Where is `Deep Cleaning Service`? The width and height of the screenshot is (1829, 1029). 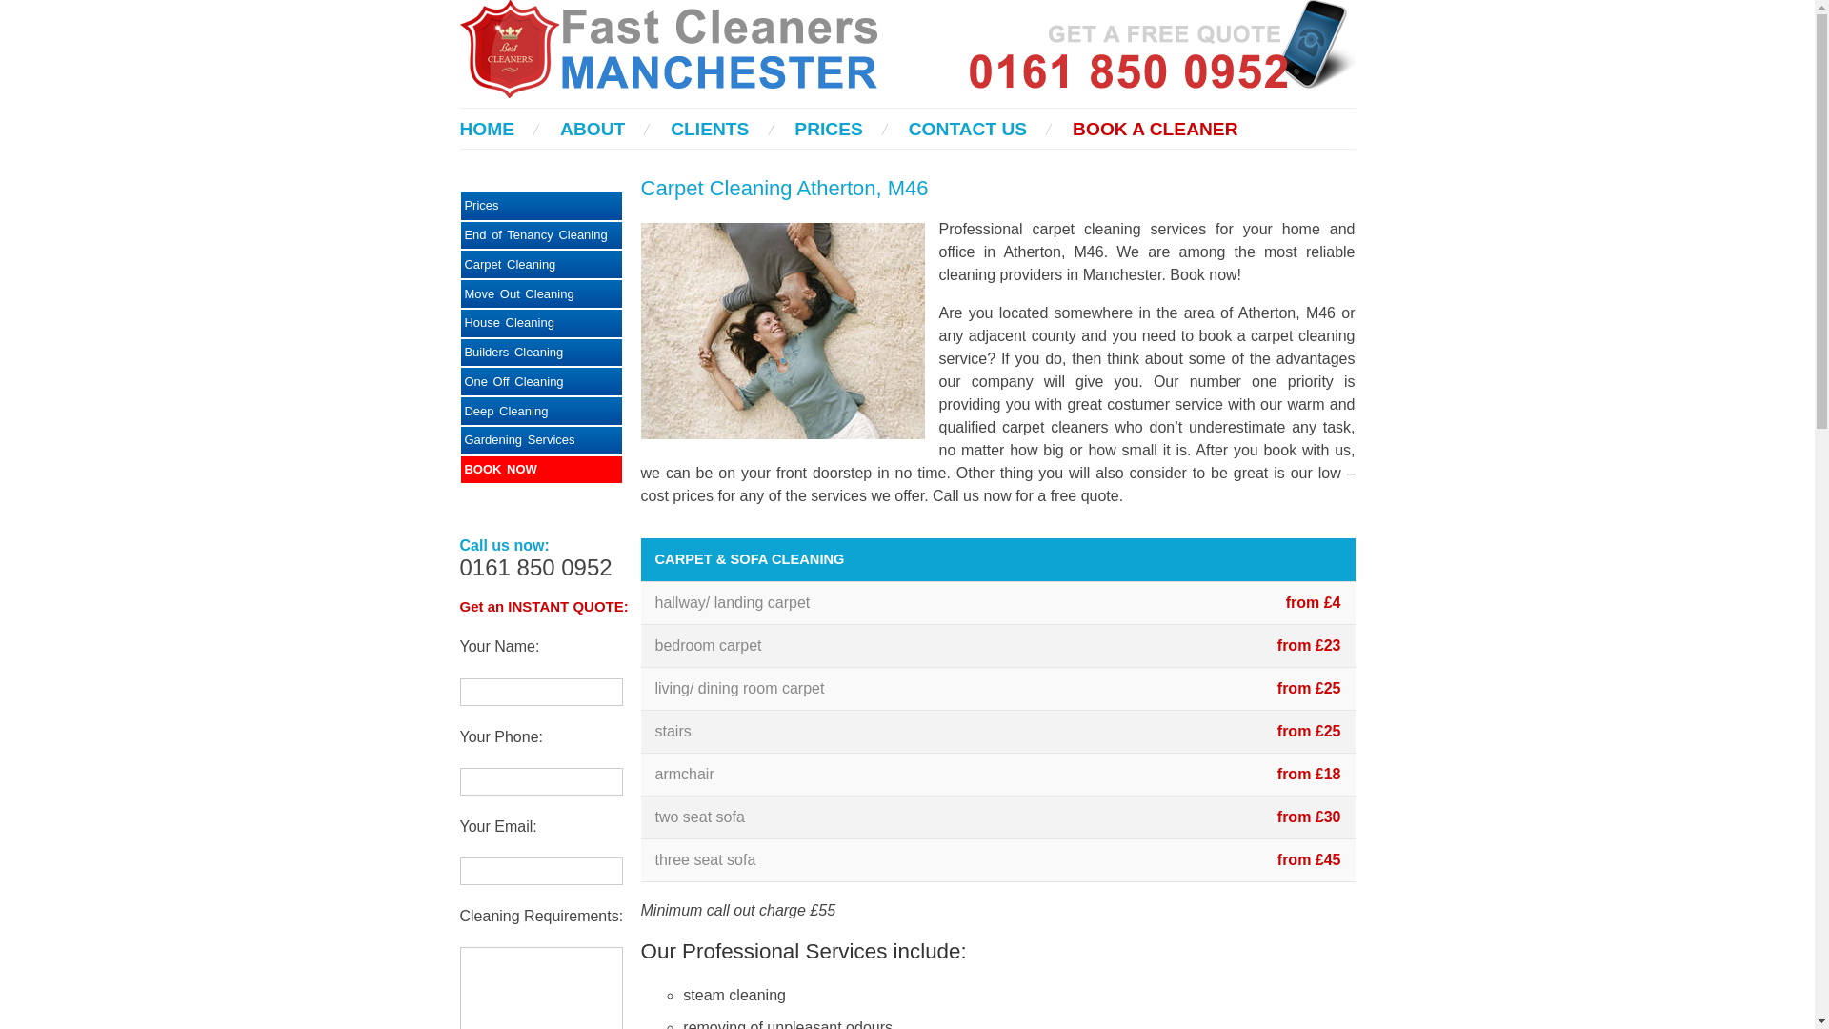 Deep Cleaning Service is located at coordinates (541, 440).